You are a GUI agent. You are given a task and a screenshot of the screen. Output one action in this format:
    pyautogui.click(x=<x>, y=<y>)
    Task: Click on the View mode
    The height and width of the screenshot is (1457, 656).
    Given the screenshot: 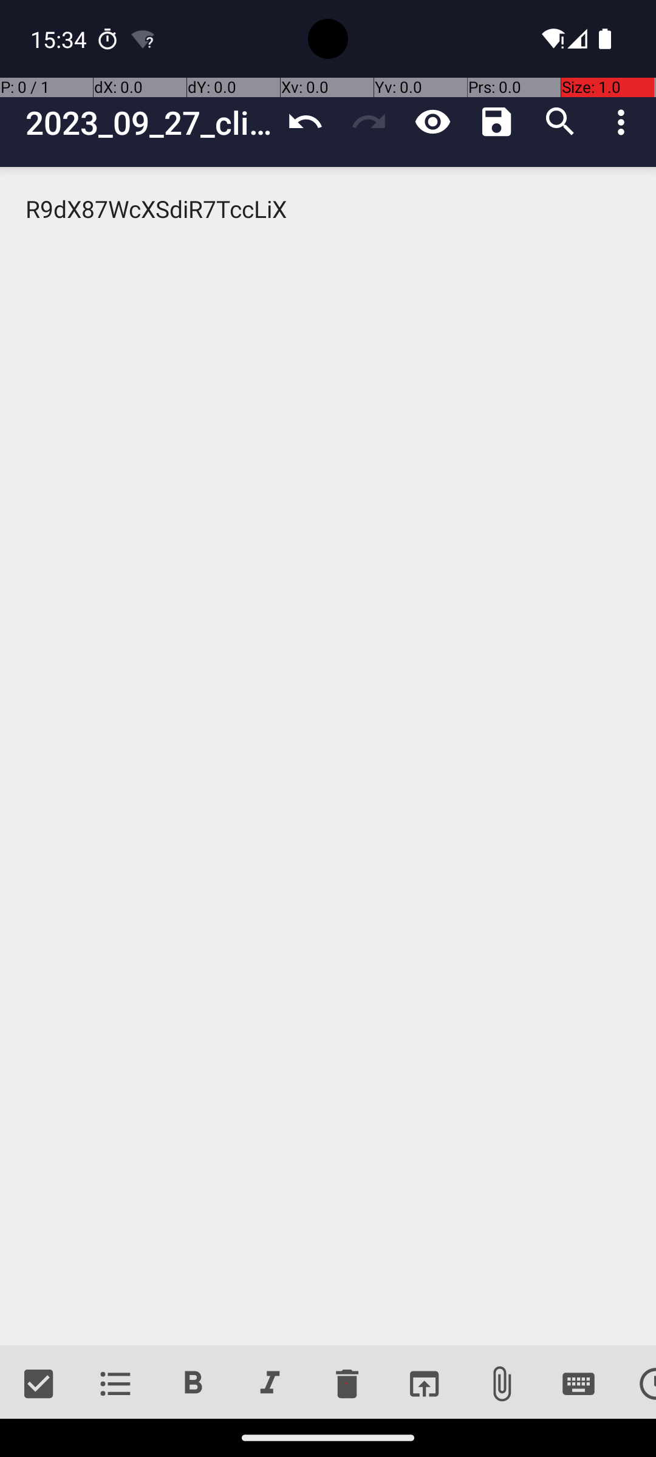 What is the action you would take?
    pyautogui.click(x=432, y=122)
    